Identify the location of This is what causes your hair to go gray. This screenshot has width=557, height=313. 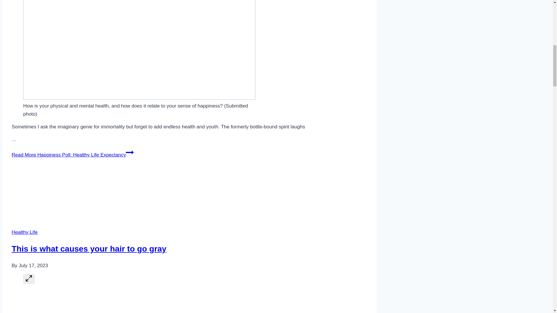
(113, 195).